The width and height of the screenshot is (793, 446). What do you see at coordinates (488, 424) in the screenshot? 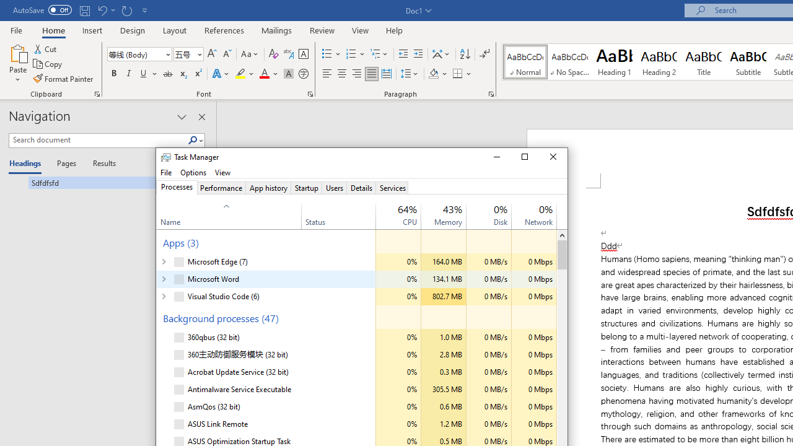
I see `Disk` at bounding box center [488, 424].